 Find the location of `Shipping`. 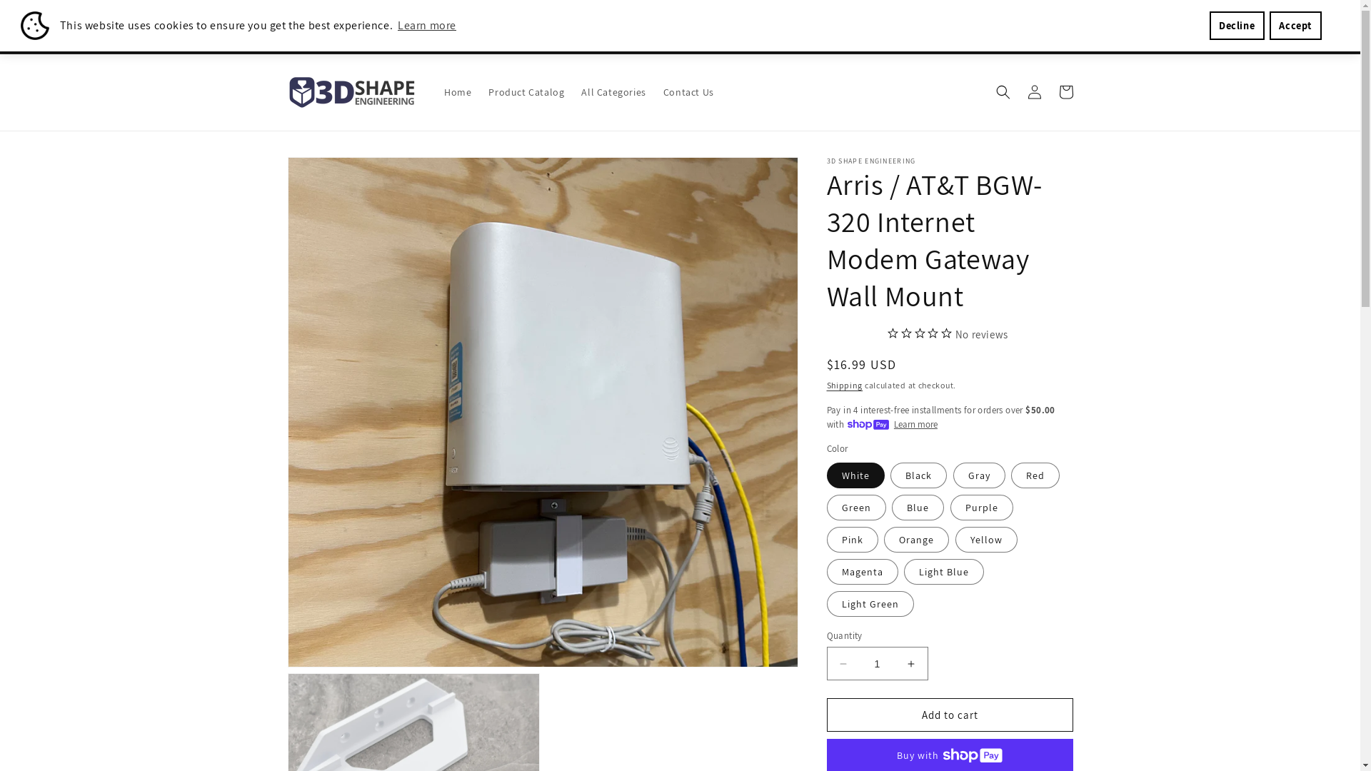

Shipping is located at coordinates (845, 385).